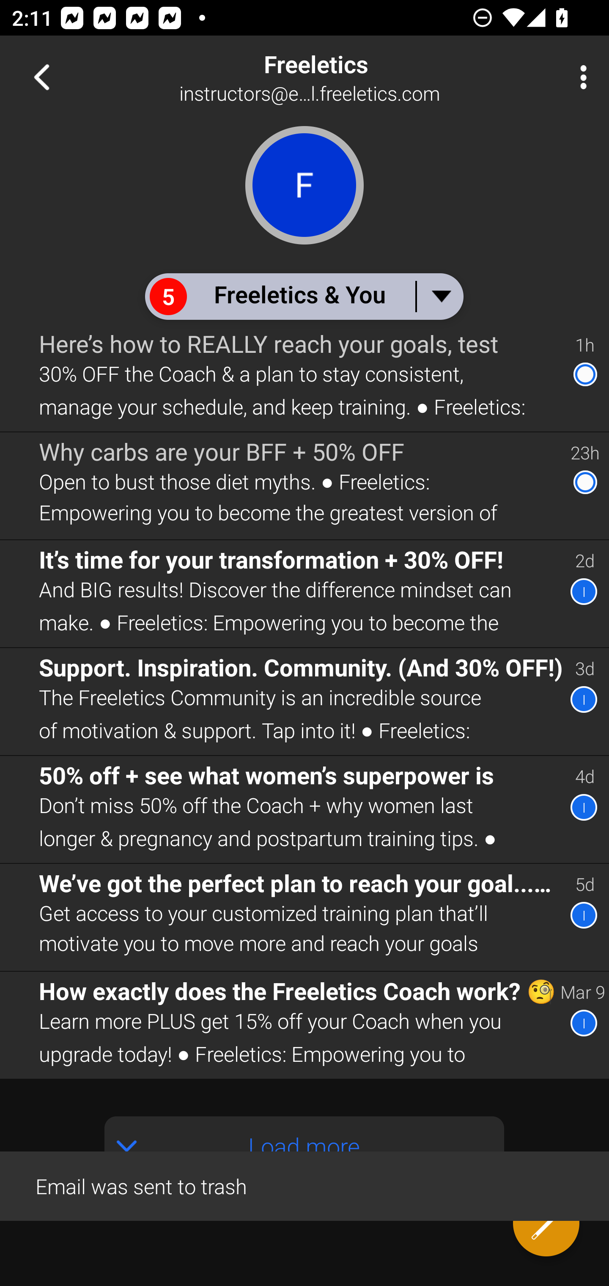  What do you see at coordinates (579, 77) in the screenshot?
I see `More Options` at bounding box center [579, 77].